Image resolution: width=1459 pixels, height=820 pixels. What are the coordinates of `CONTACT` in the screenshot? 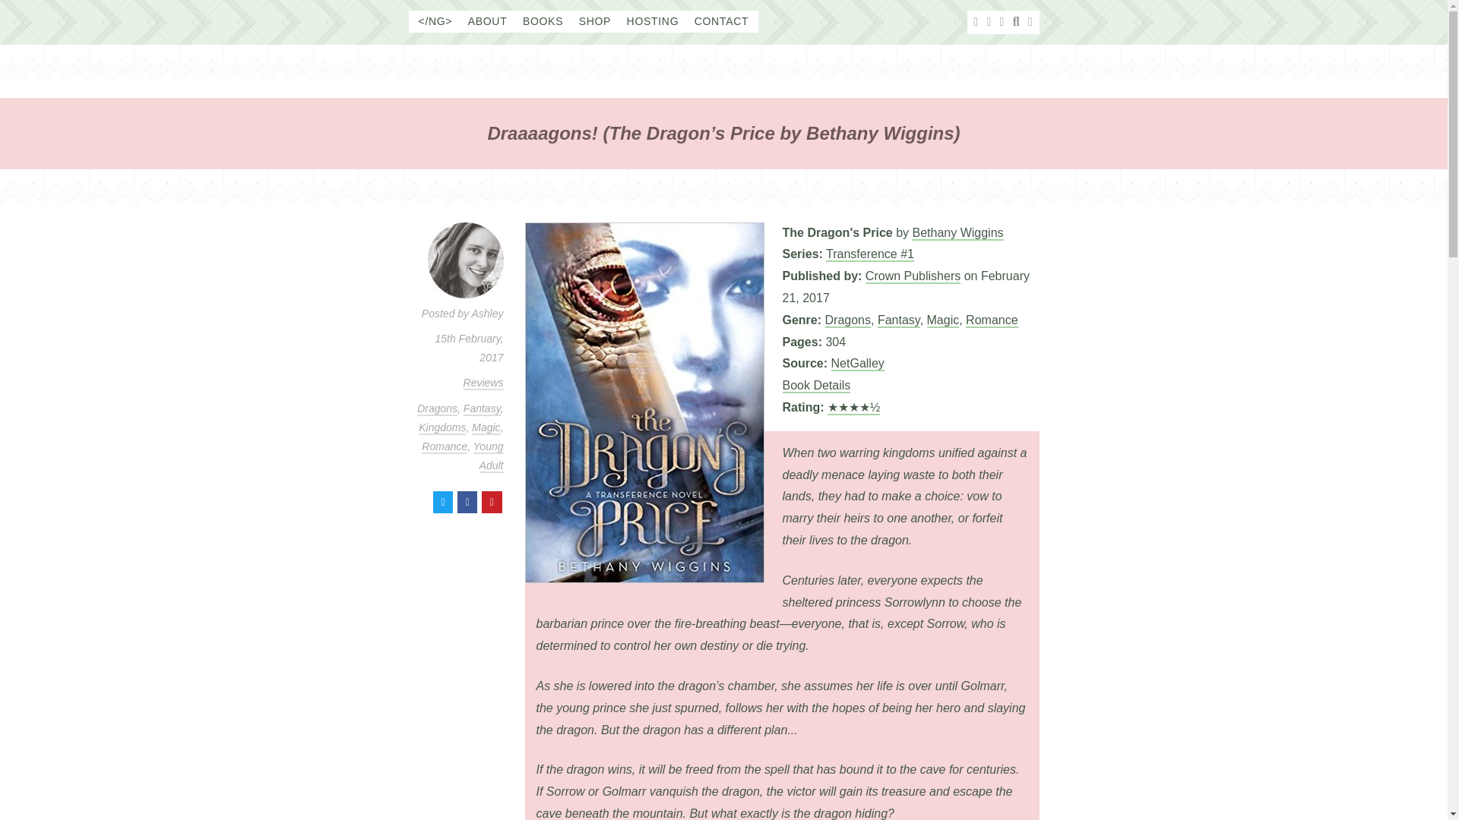 It's located at (722, 21).